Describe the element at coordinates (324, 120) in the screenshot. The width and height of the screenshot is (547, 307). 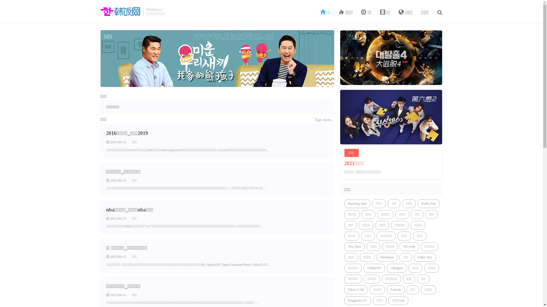
I see `Tags more...` at that location.